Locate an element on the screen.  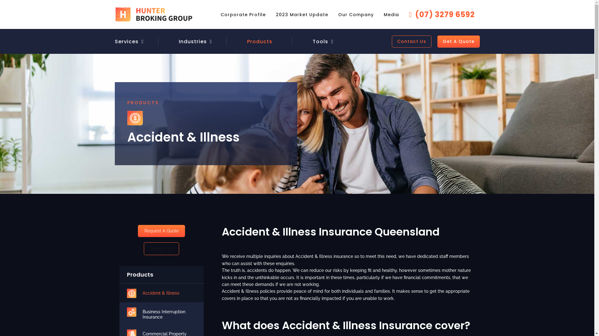
Contact Us is located at coordinates (412, 42).